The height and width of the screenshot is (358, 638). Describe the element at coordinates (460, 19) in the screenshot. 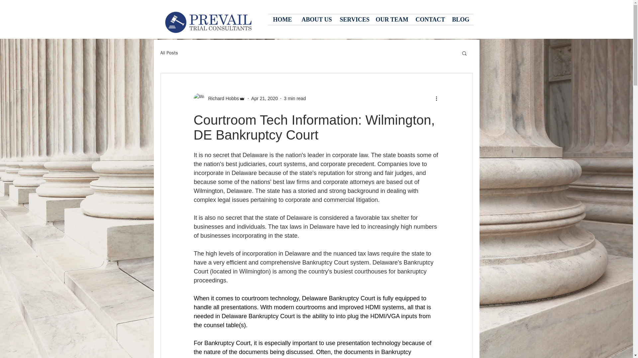

I see `BLOG` at that location.